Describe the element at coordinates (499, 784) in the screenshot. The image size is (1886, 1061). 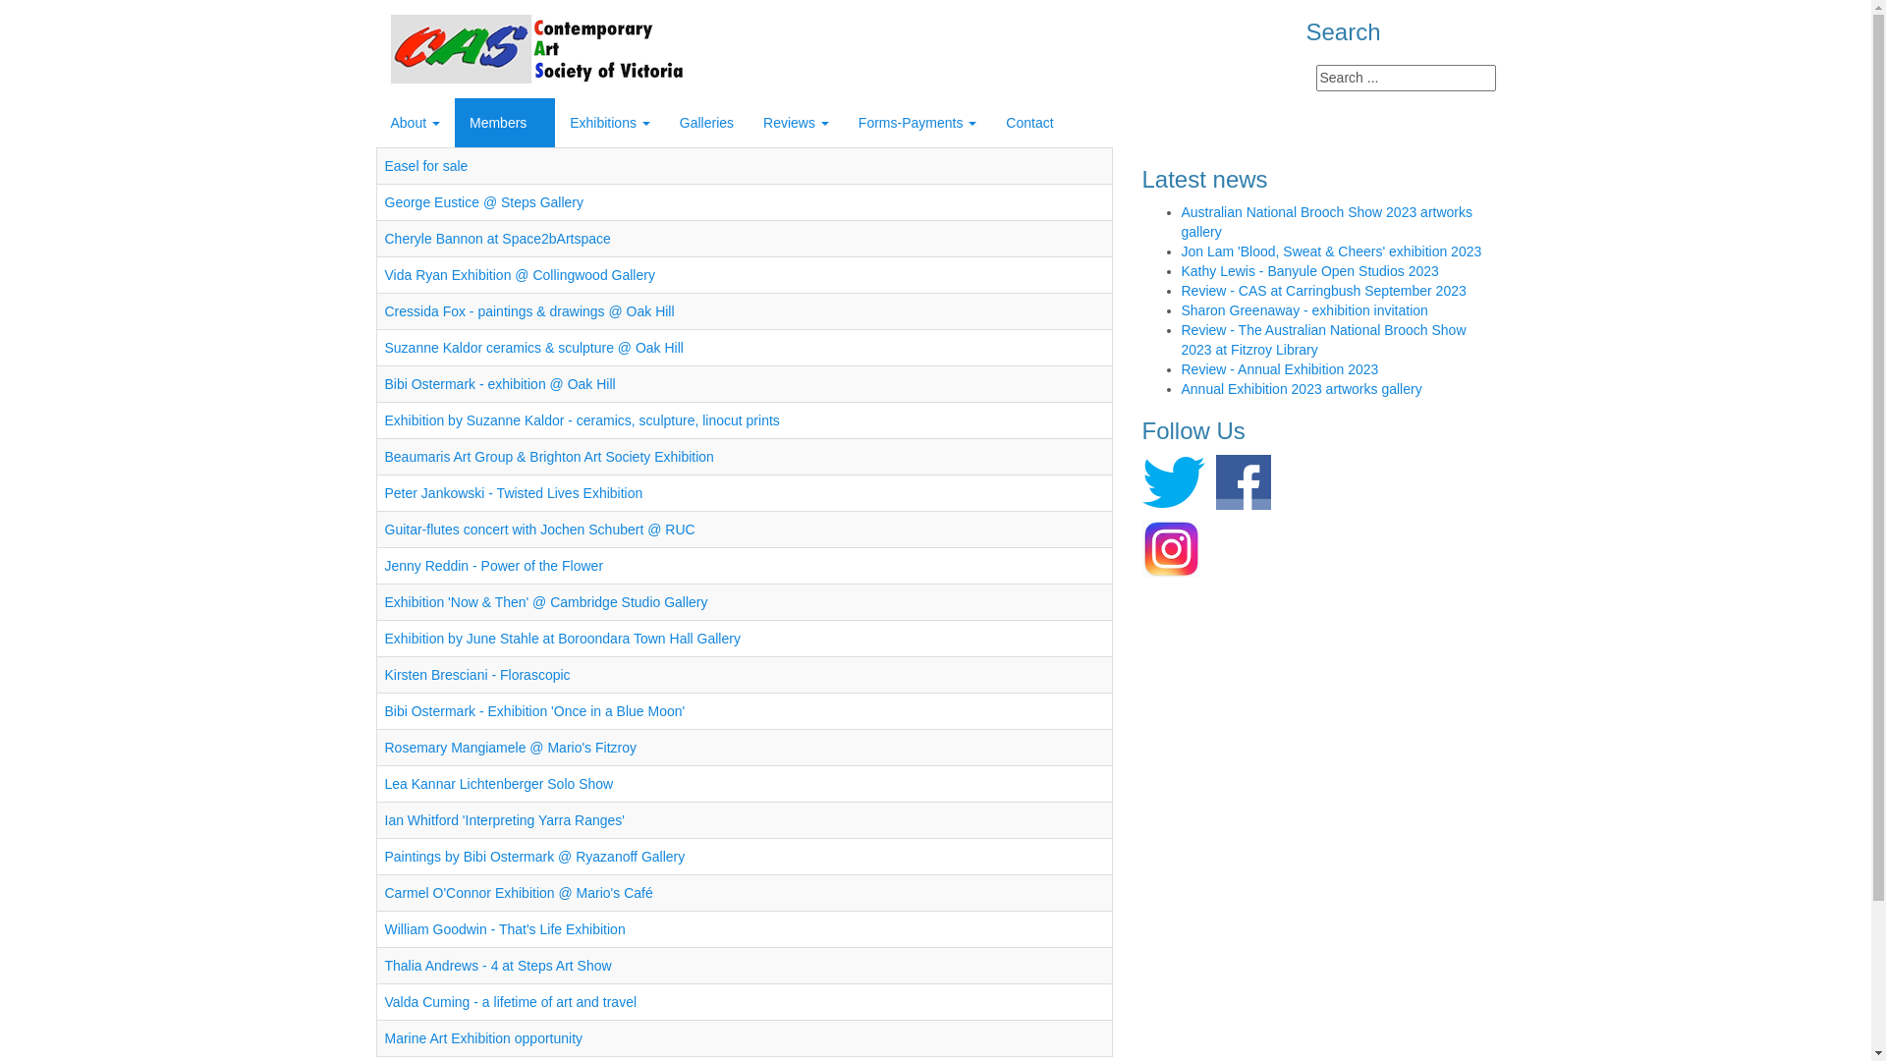
I see `Lea Kannar Lichtenberger Solo Show` at that location.